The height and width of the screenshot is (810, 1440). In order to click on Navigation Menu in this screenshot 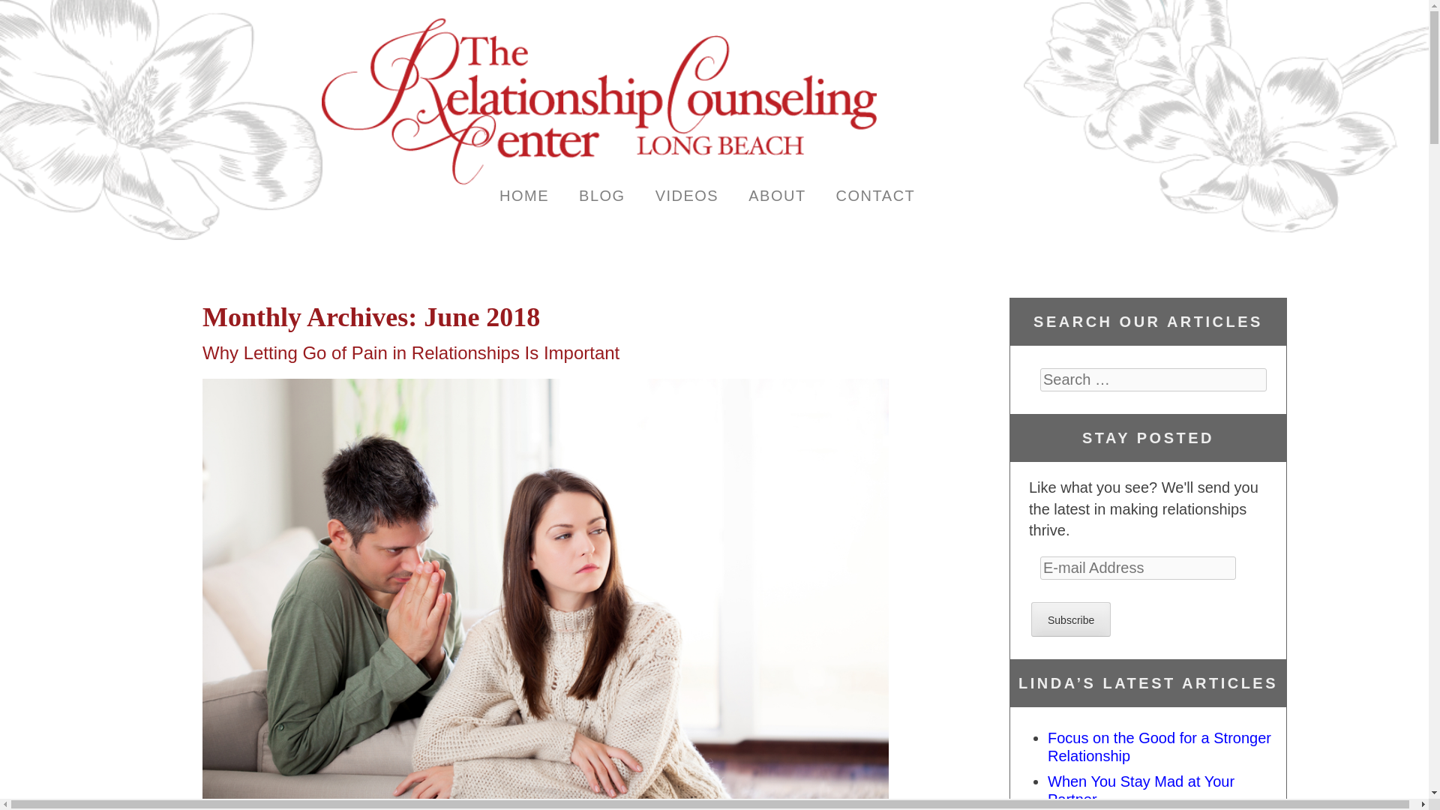, I will do `click(376, 223)`.